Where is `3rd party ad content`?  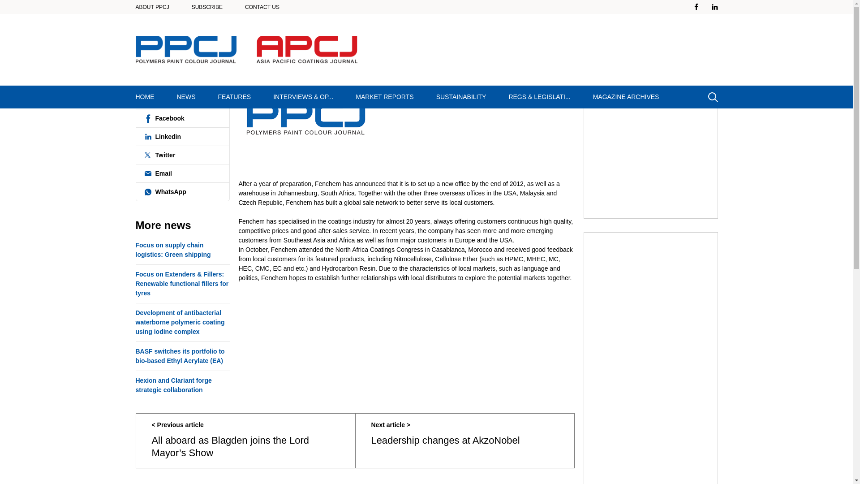 3rd party ad content is located at coordinates (553, 49).